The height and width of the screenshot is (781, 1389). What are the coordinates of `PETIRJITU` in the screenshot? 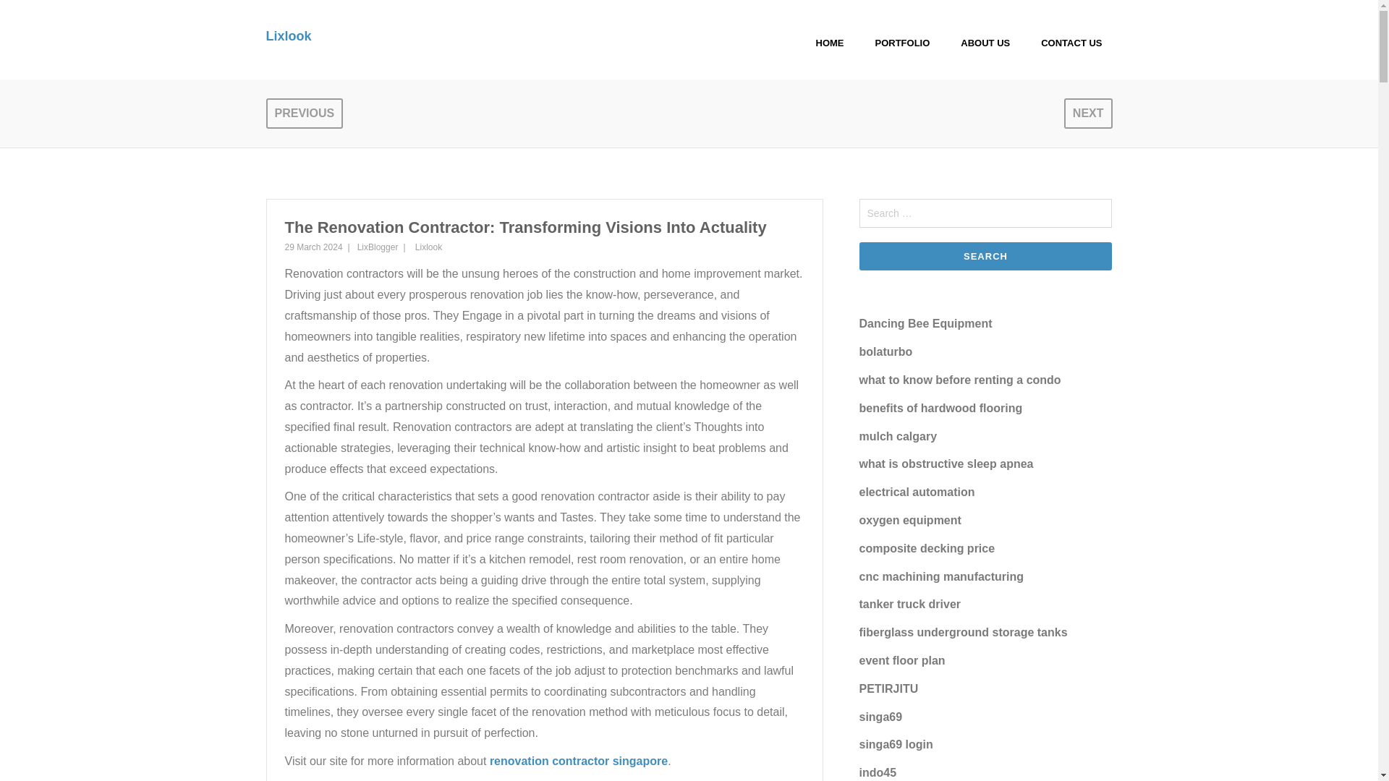 It's located at (888, 688).